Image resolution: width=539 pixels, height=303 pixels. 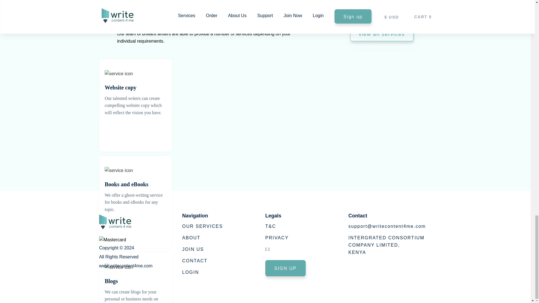 I want to click on LOGIN, so click(x=382, y=34).